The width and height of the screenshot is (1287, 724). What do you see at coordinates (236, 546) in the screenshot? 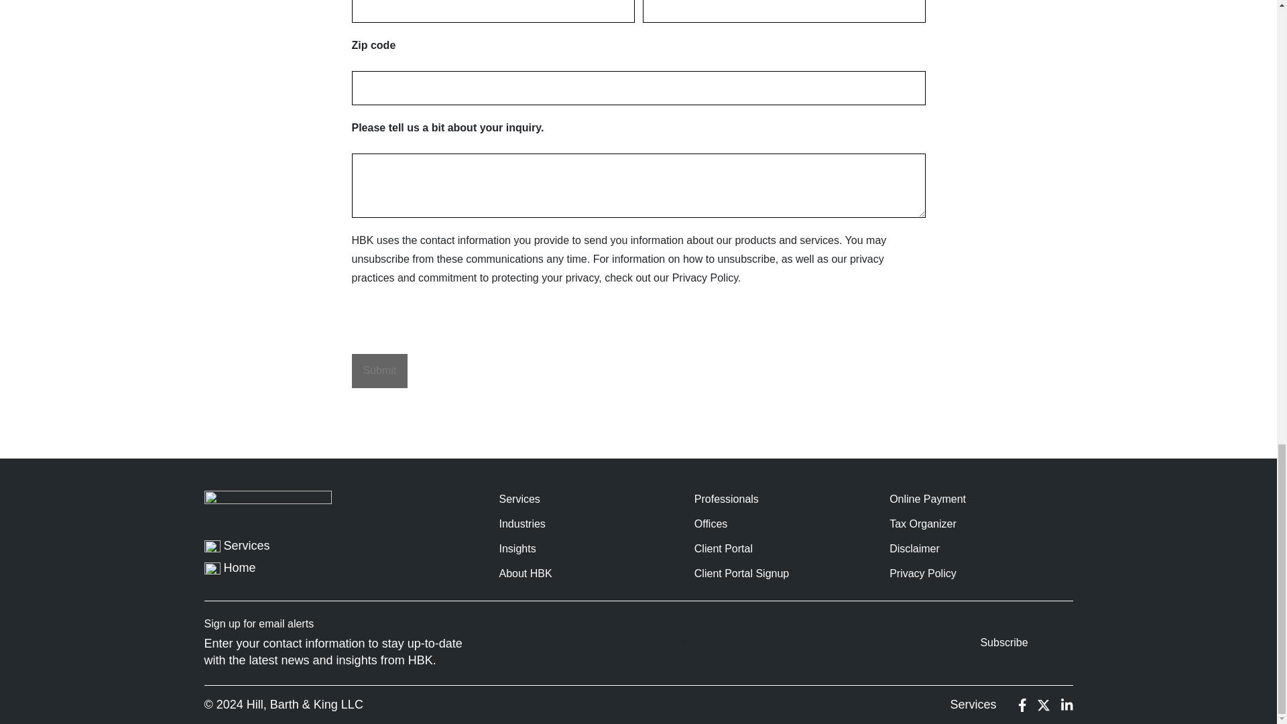
I see `Services` at bounding box center [236, 546].